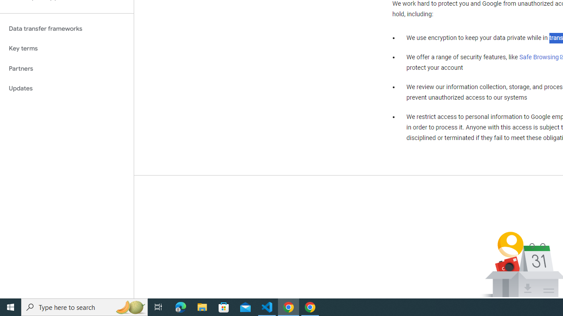 The image size is (563, 316). Describe the element at coordinates (67, 48) in the screenshot. I see `Key terms` at that location.